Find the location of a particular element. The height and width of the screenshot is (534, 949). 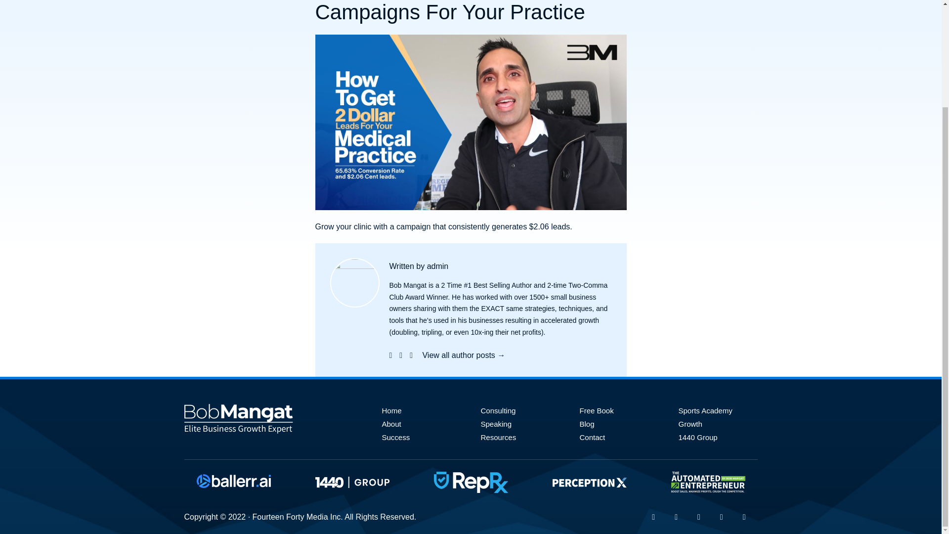

Free Book is located at coordinates (596, 410).